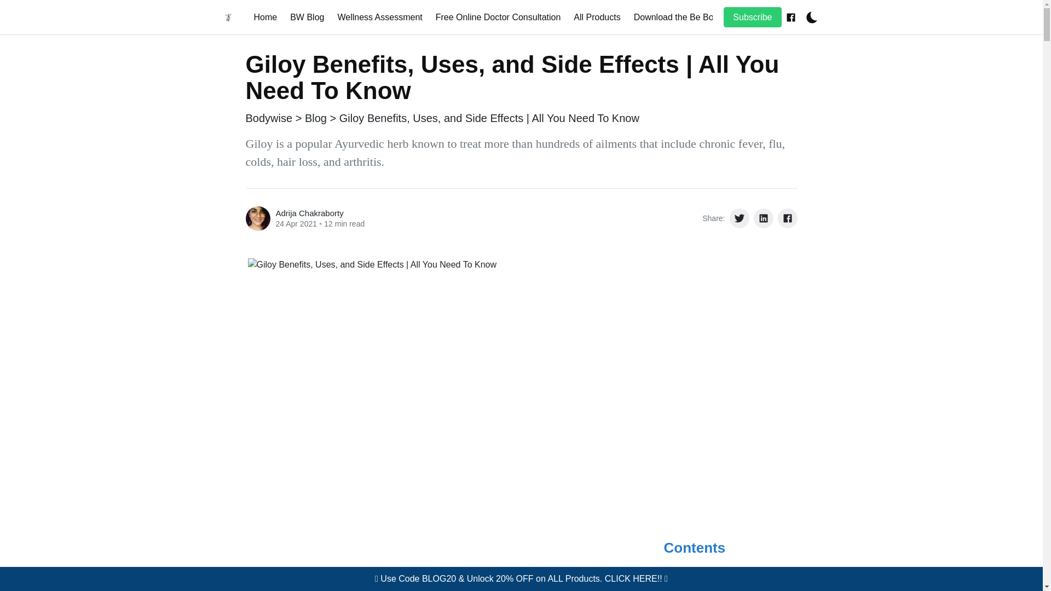 The image size is (1051, 591). What do you see at coordinates (344, 223) in the screenshot?
I see `12 min read` at bounding box center [344, 223].